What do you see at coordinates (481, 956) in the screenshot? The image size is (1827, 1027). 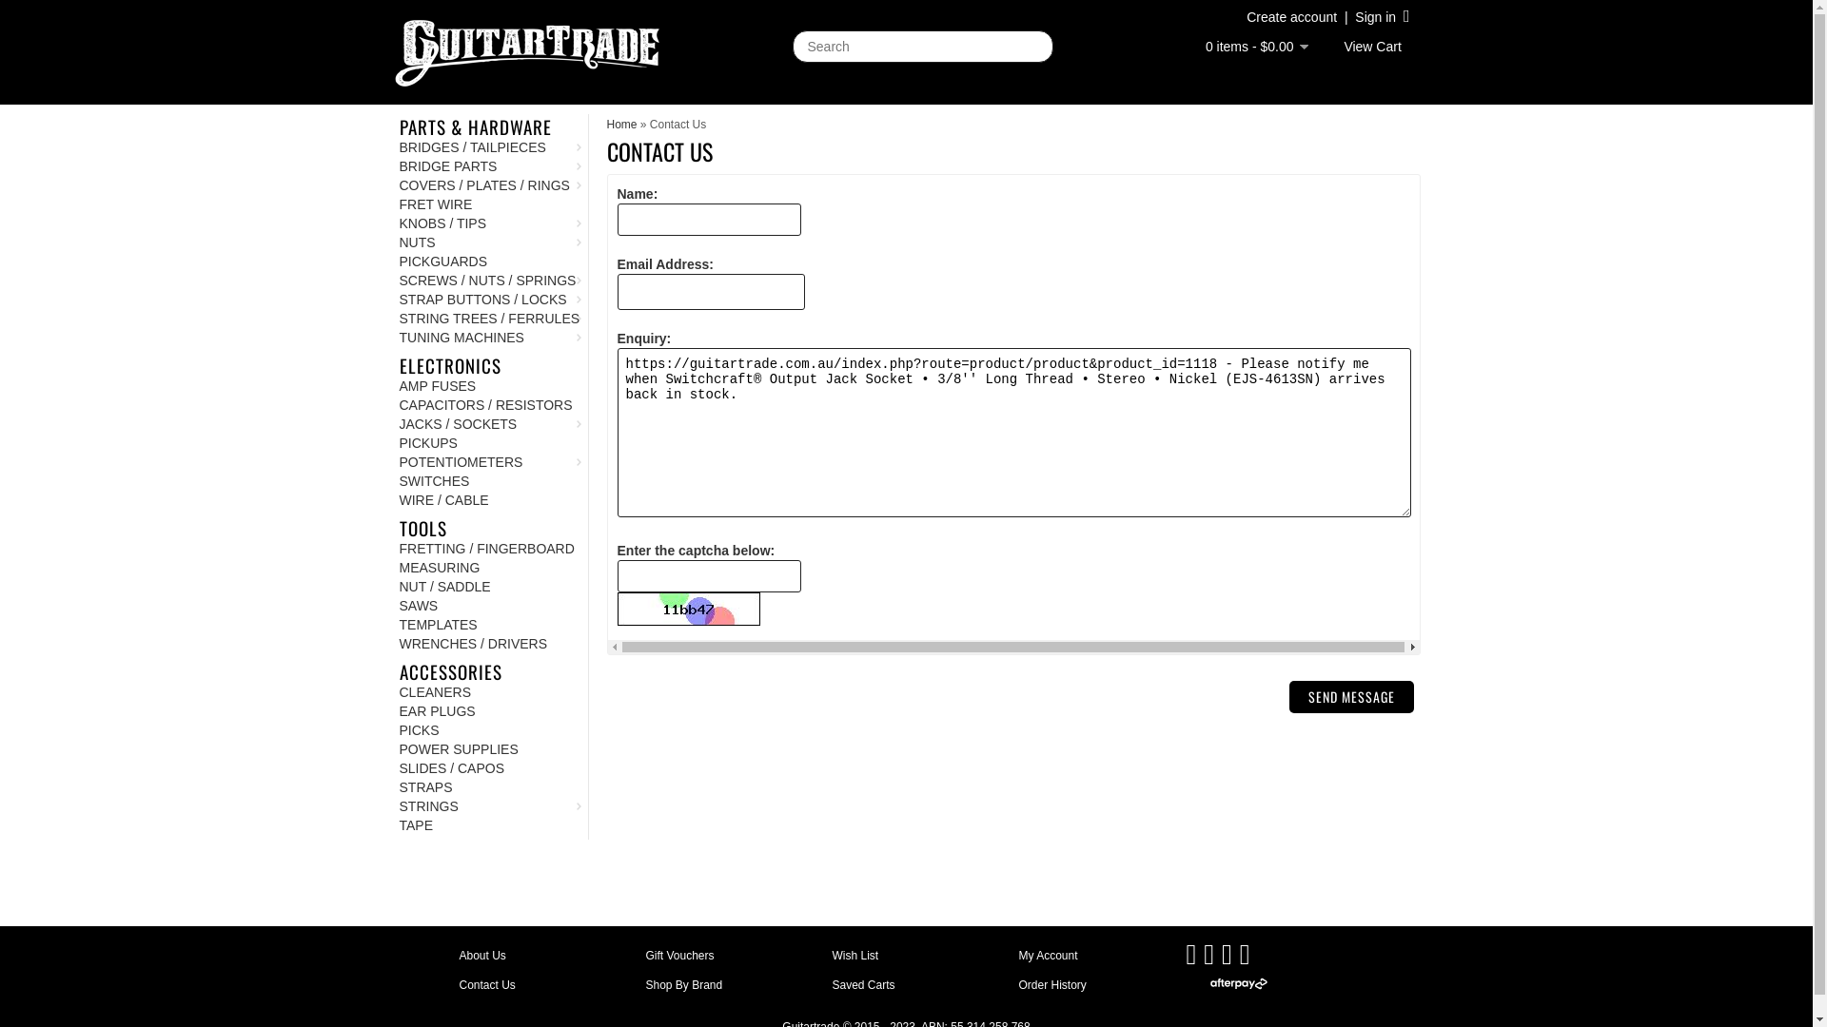 I see `About Us` at bounding box center [481, 956].